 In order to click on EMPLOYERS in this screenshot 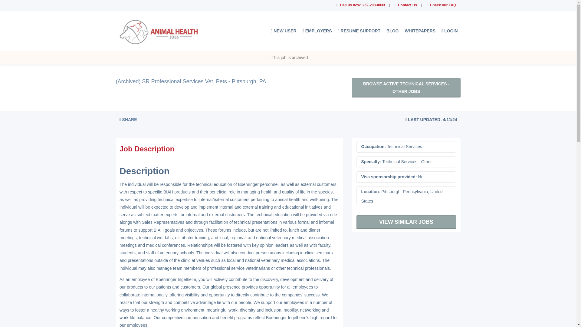, I will do `click(317, 31)`.